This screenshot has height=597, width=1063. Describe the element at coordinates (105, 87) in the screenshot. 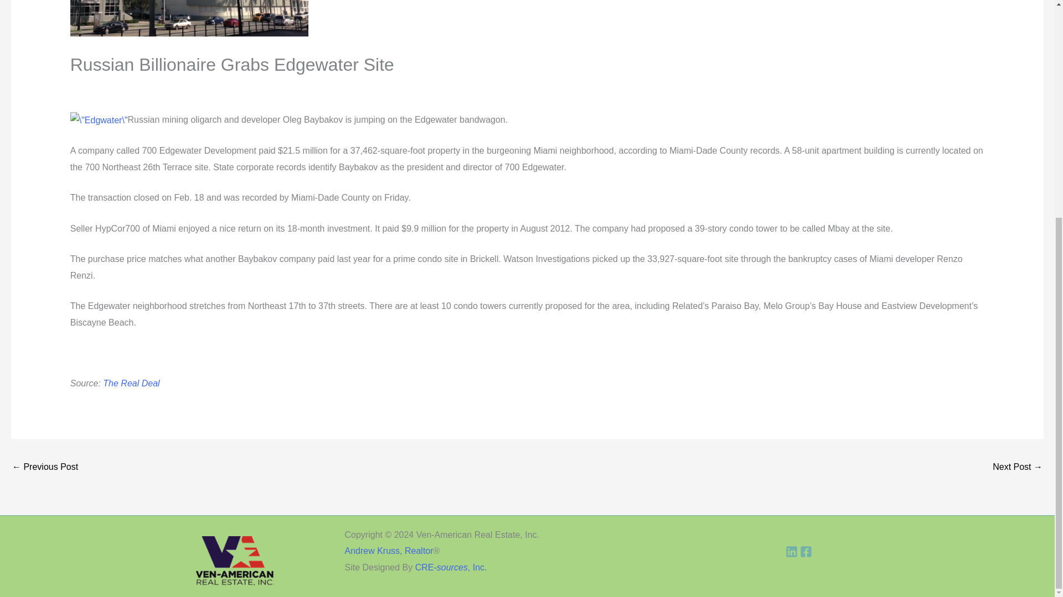

I see `COMMERCIAL` at that location.